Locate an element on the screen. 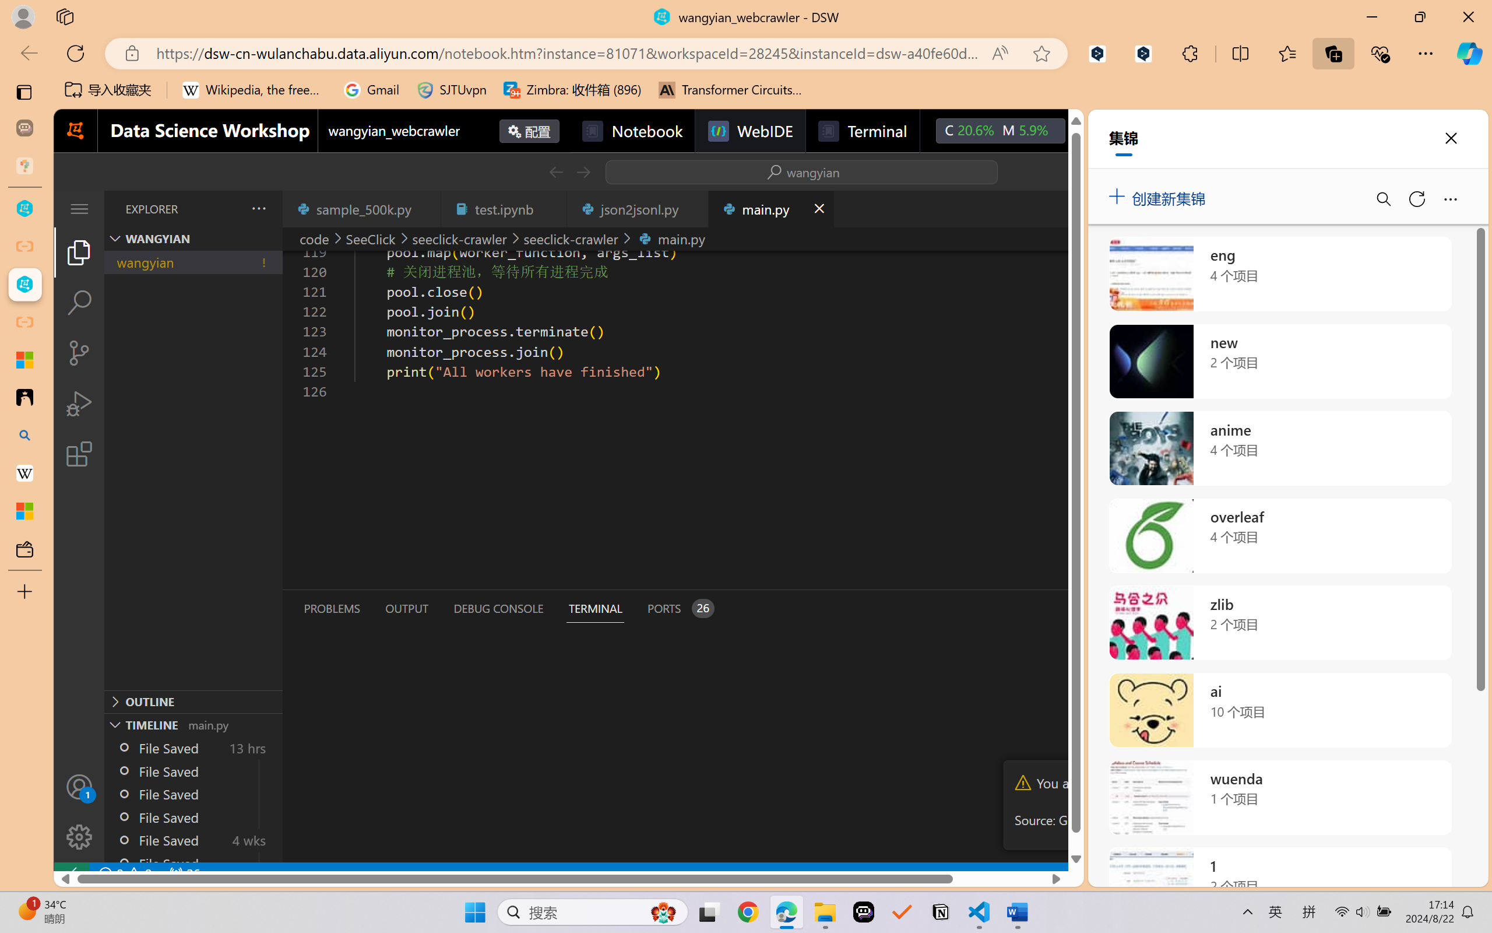  Problems (Ctrl+Shift+M) is located at coordinates (332, 608).